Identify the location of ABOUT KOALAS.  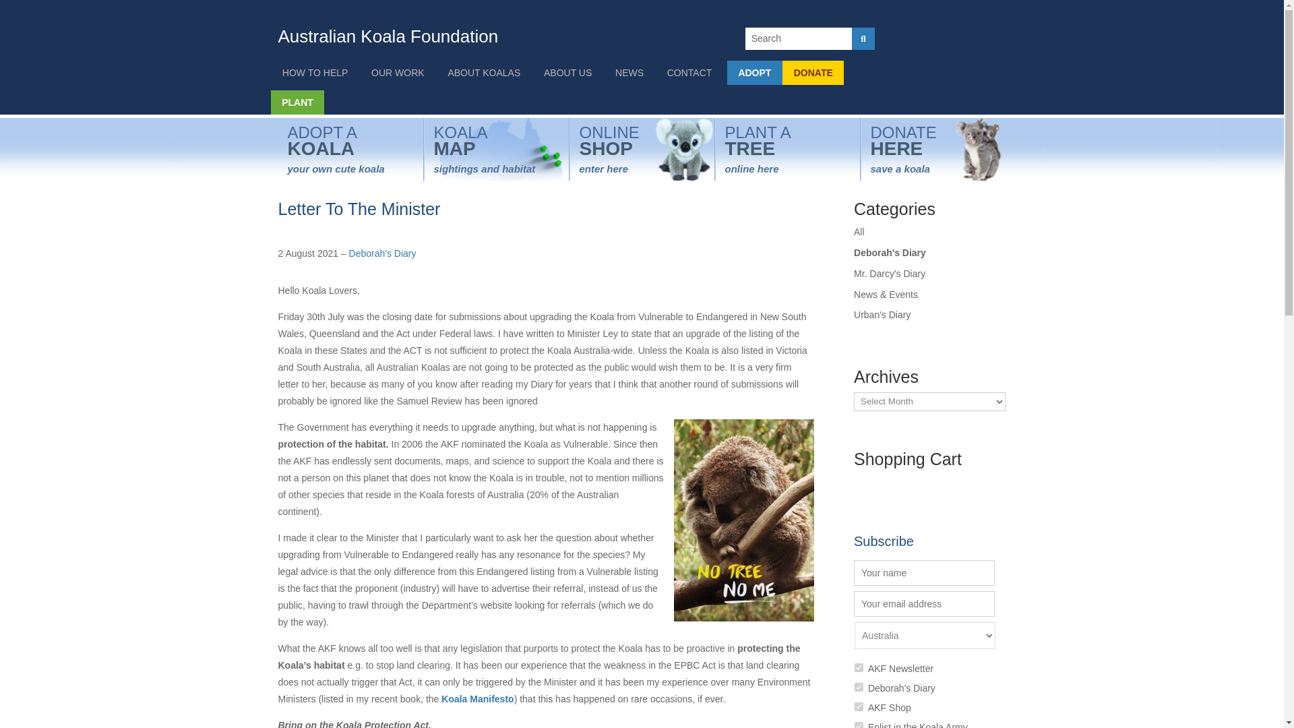
(484, 73).